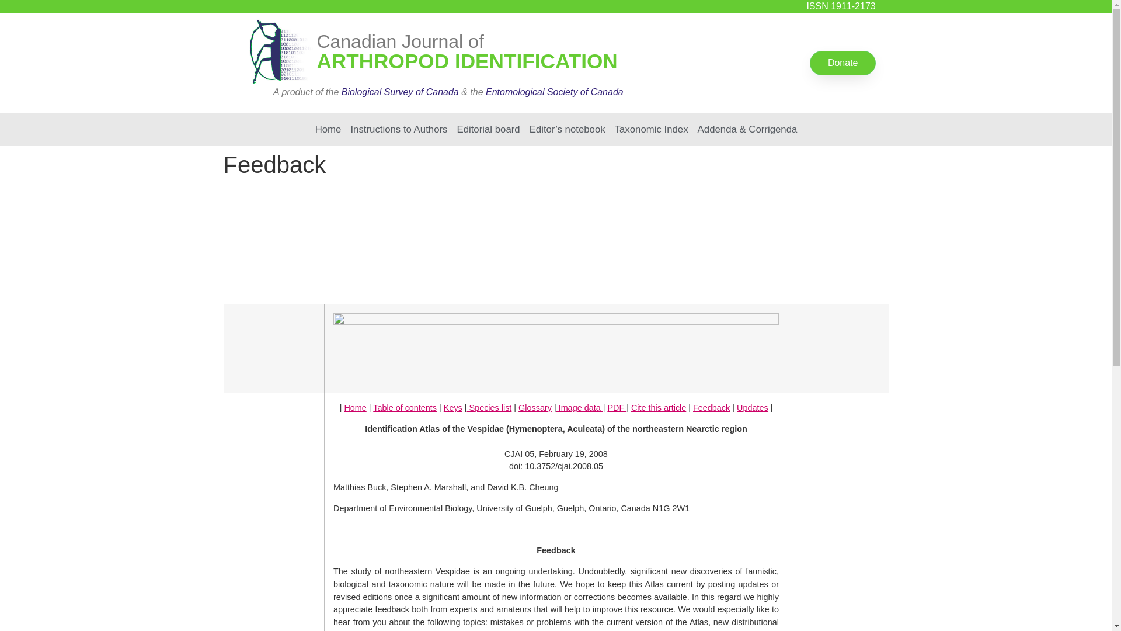 The image size is (1121, 631). What do you see at coordinates (579, 408) in the screenshot?
I see `Image data` at bounding box center [579, 408].